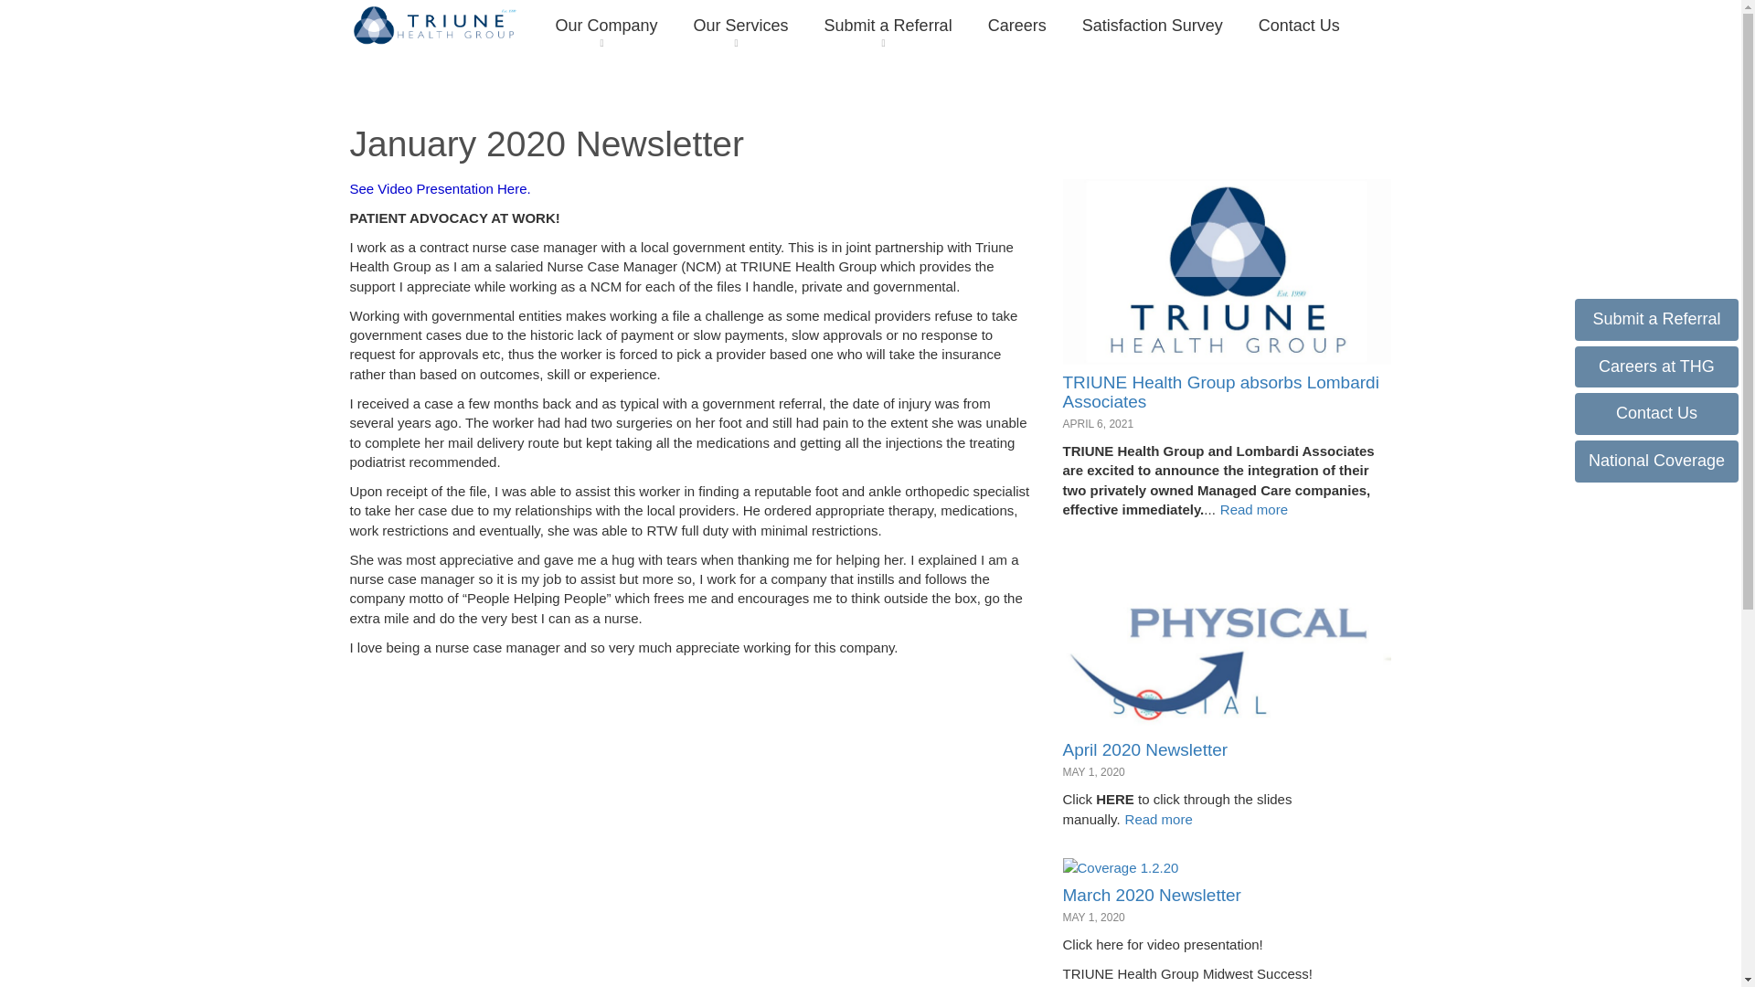 This screenshot has height=987, width=1755. What do you see at coordinates (1254, 508) in the screenshot?
I see `Read more` at bounding box center [1254, 508].